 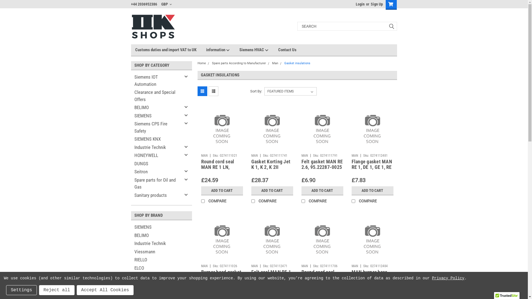 I want to click on Sign Up, so click(x=376, y=4).